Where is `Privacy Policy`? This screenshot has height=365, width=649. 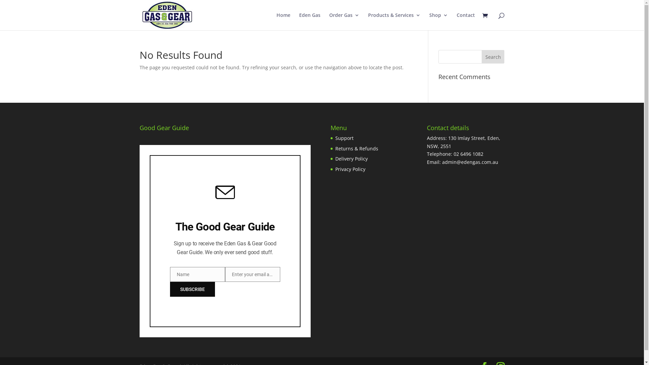 Privacy Policy is located at coordinates (350, 169).